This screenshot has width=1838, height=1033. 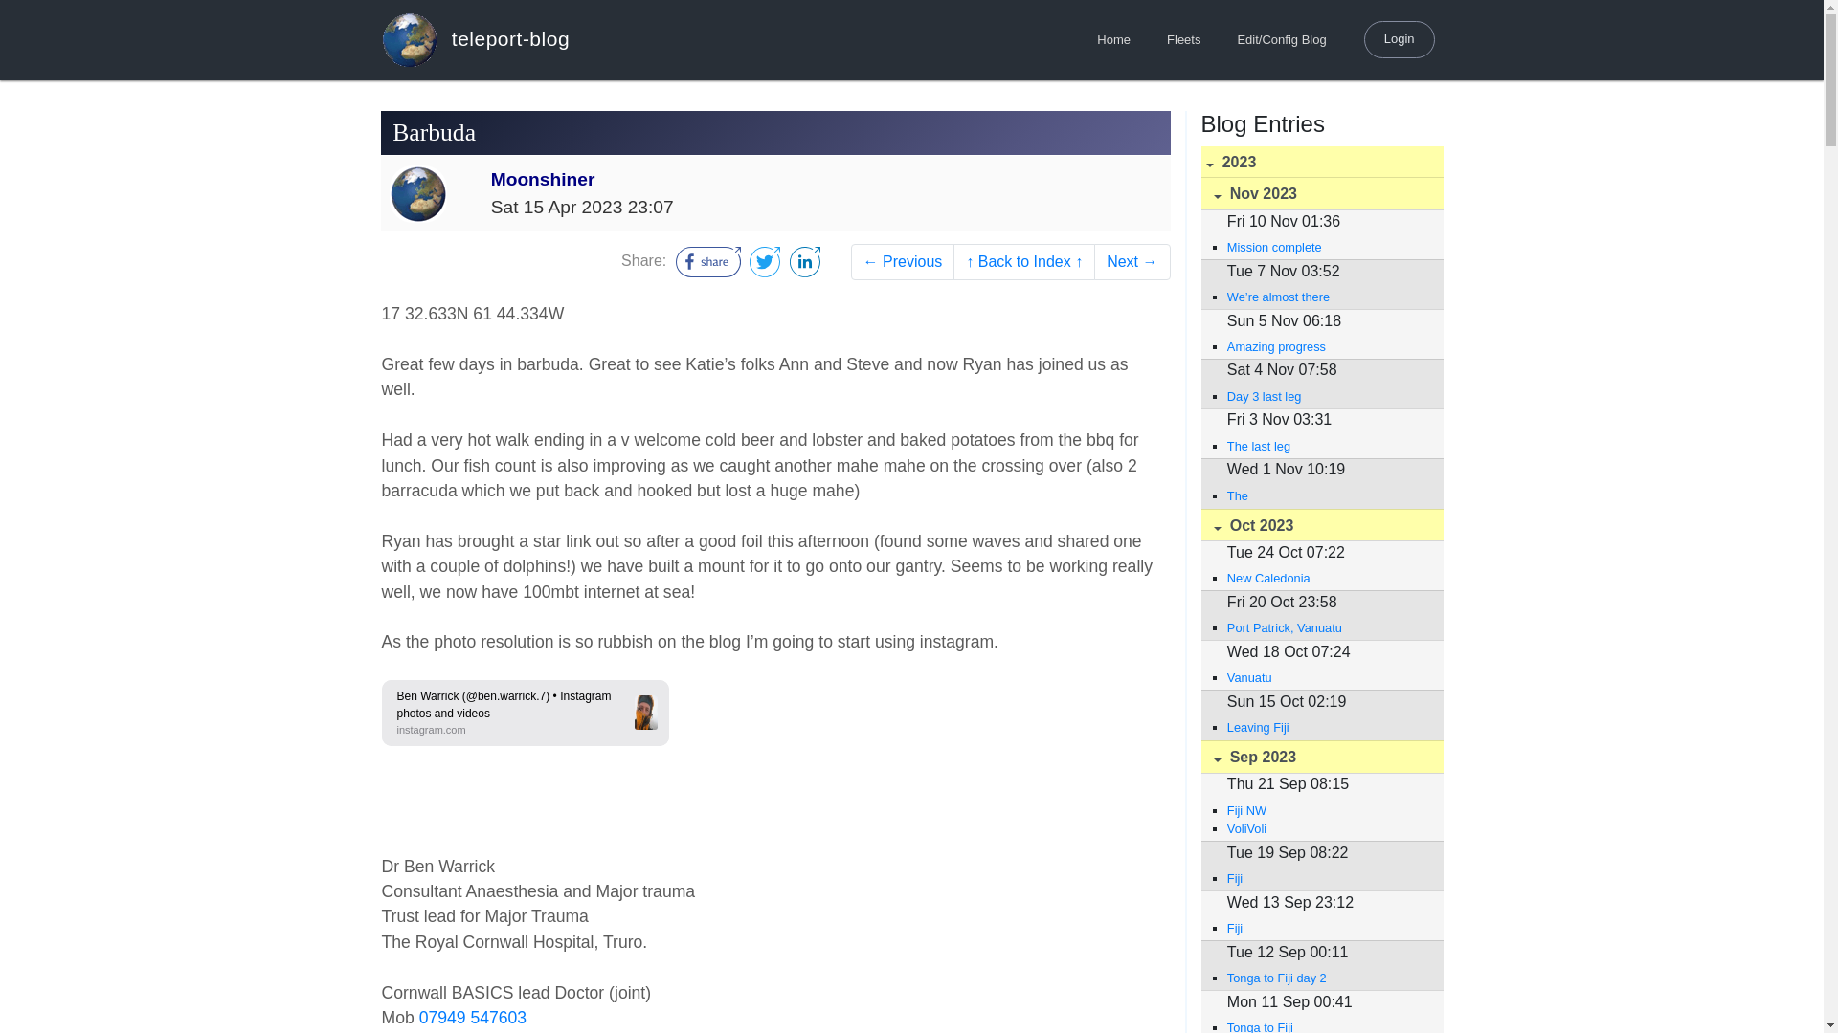 I want to click on 07949 547603, so click(x=473, y=1018).